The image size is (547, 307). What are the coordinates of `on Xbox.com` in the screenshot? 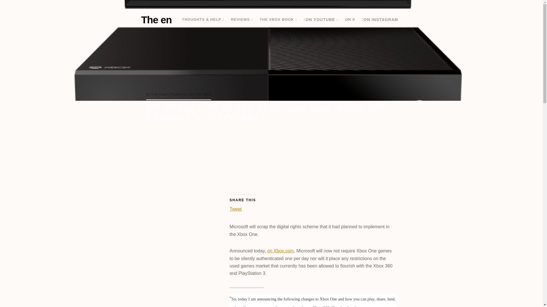 It's located at (280, 251).